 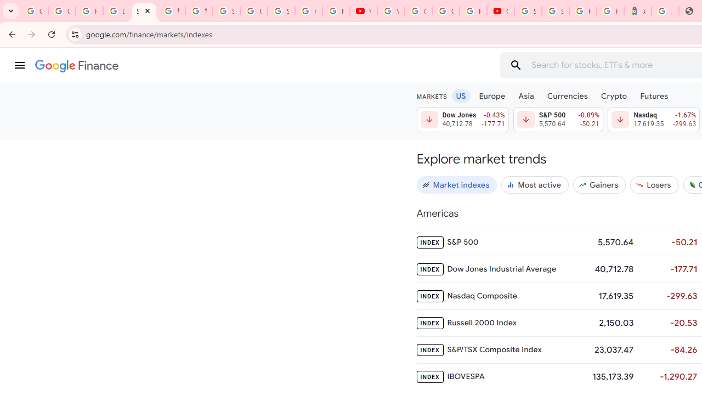 What do you see at coordinates (226, 11) in the screenshot?
I see `Sign in - Google Accounts` at bounding box center [226, 11].